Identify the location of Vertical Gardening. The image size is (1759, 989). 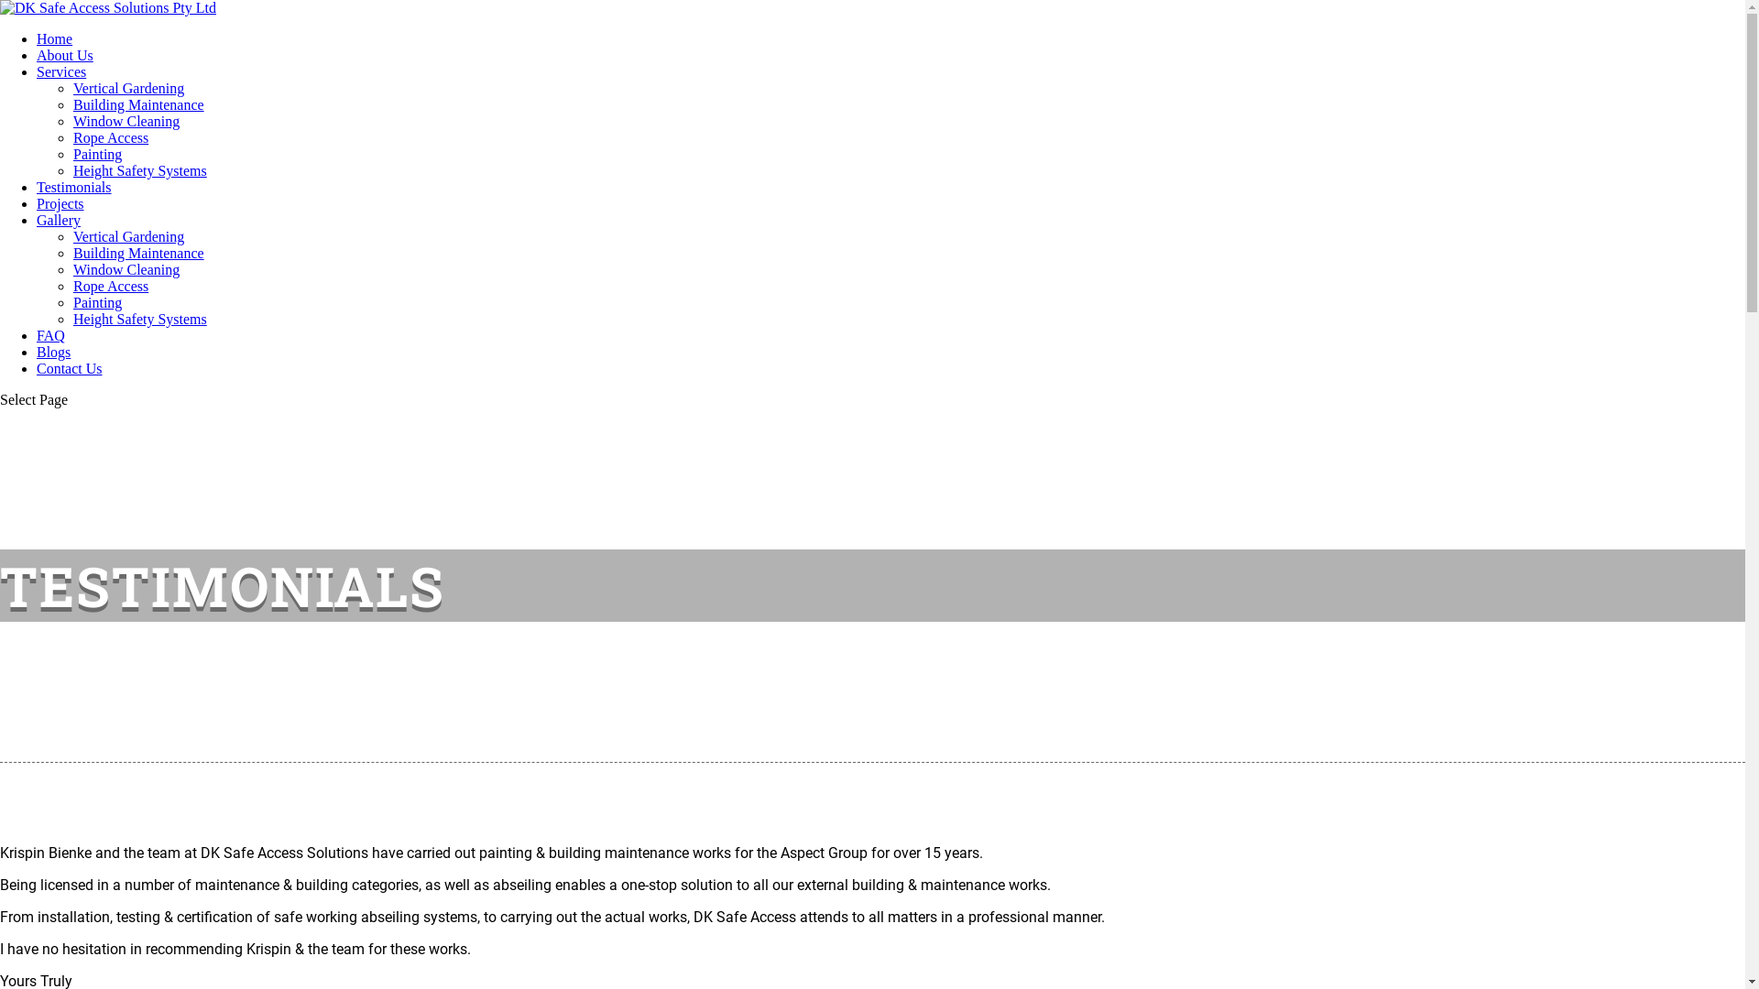
(128, 236).